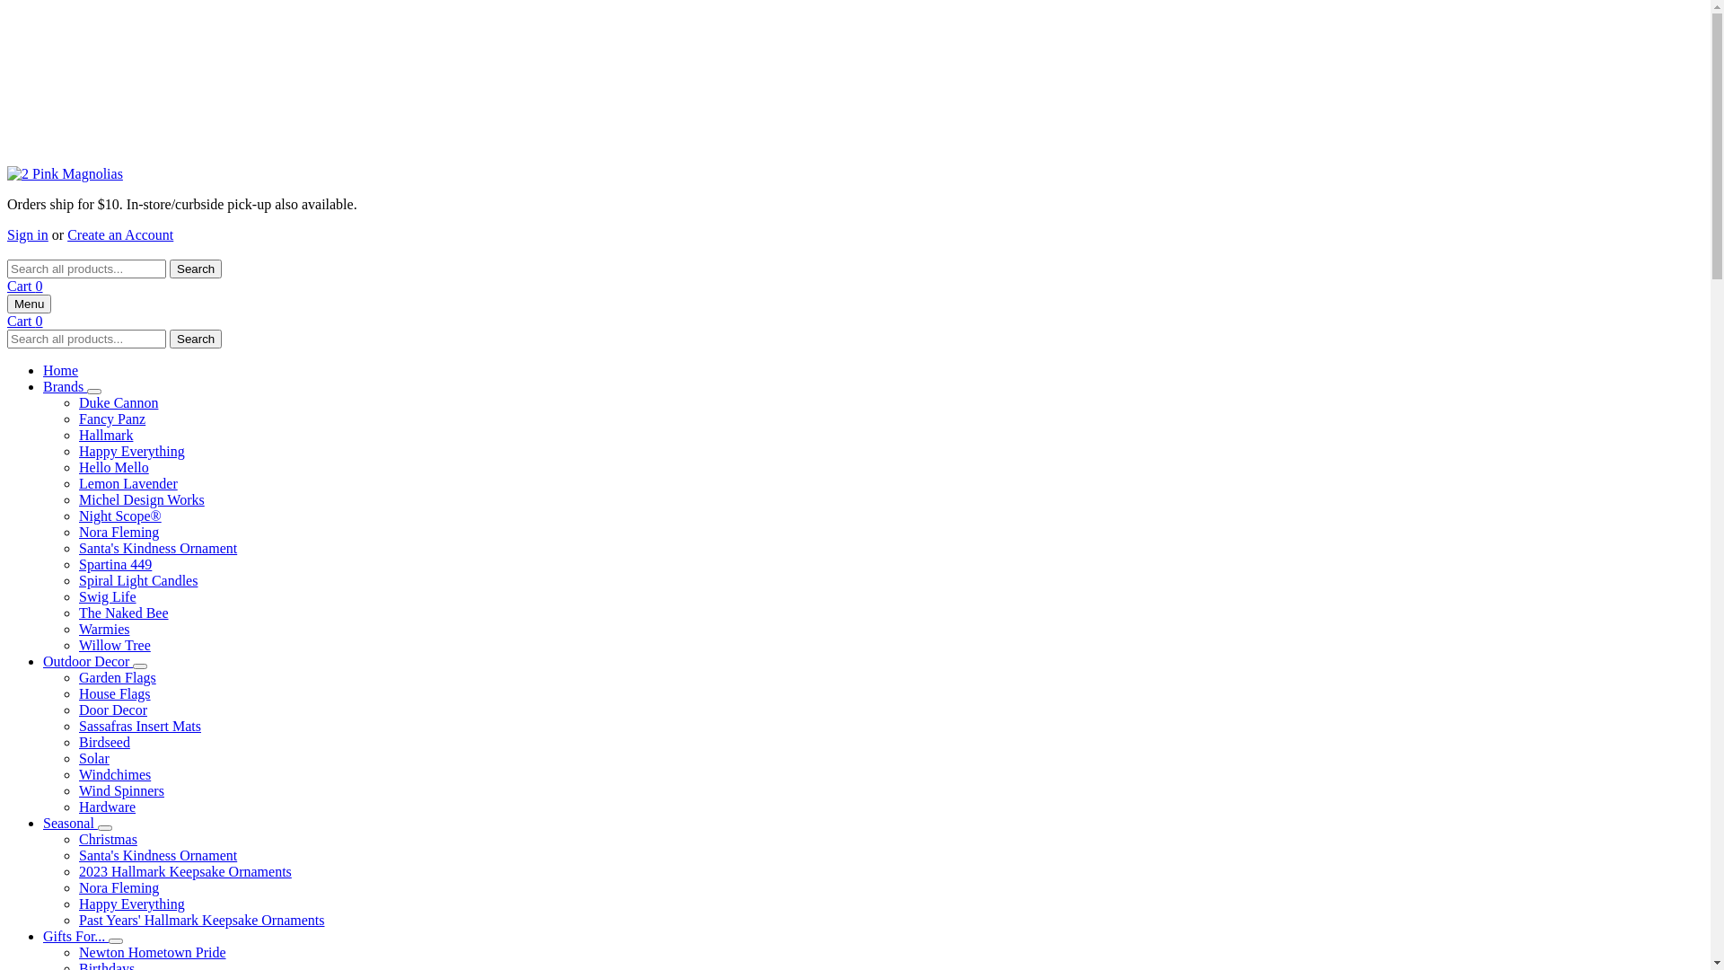  I want to click on Menu, so click(29, 304).